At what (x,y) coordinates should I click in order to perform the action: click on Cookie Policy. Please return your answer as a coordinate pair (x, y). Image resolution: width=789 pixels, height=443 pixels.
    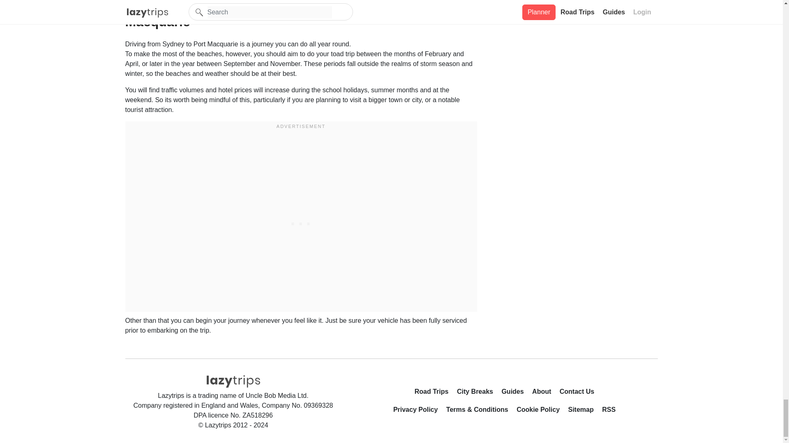
    Looking at the image, I should click on (542, 411).